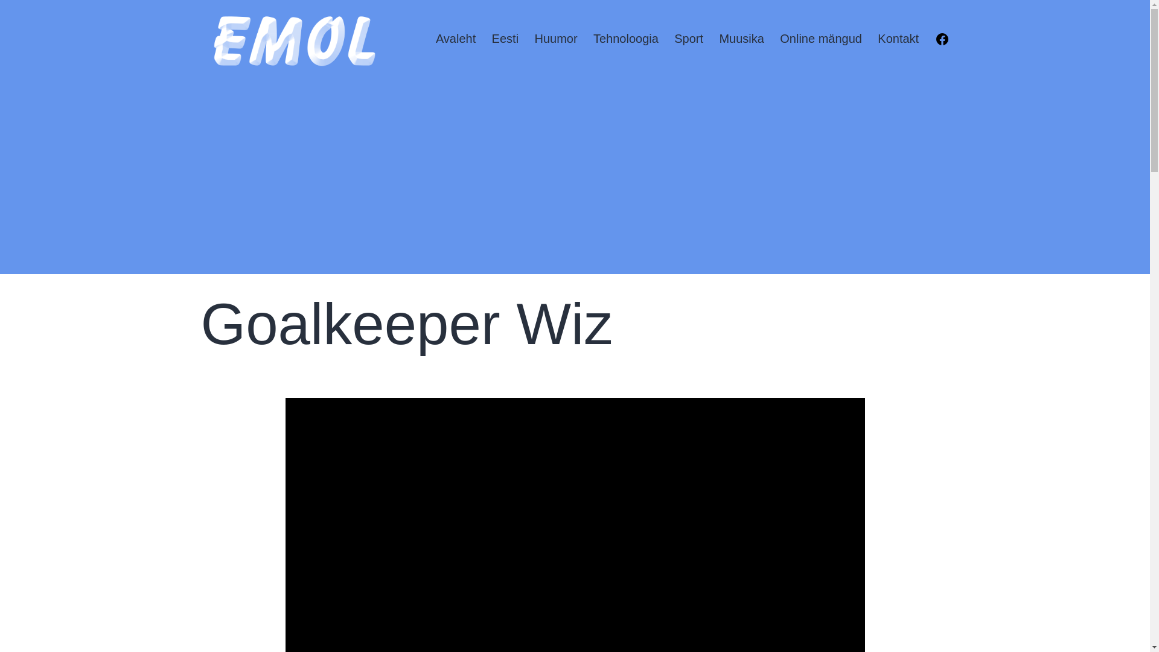  I want to click on Muusika, so click(741, 40).